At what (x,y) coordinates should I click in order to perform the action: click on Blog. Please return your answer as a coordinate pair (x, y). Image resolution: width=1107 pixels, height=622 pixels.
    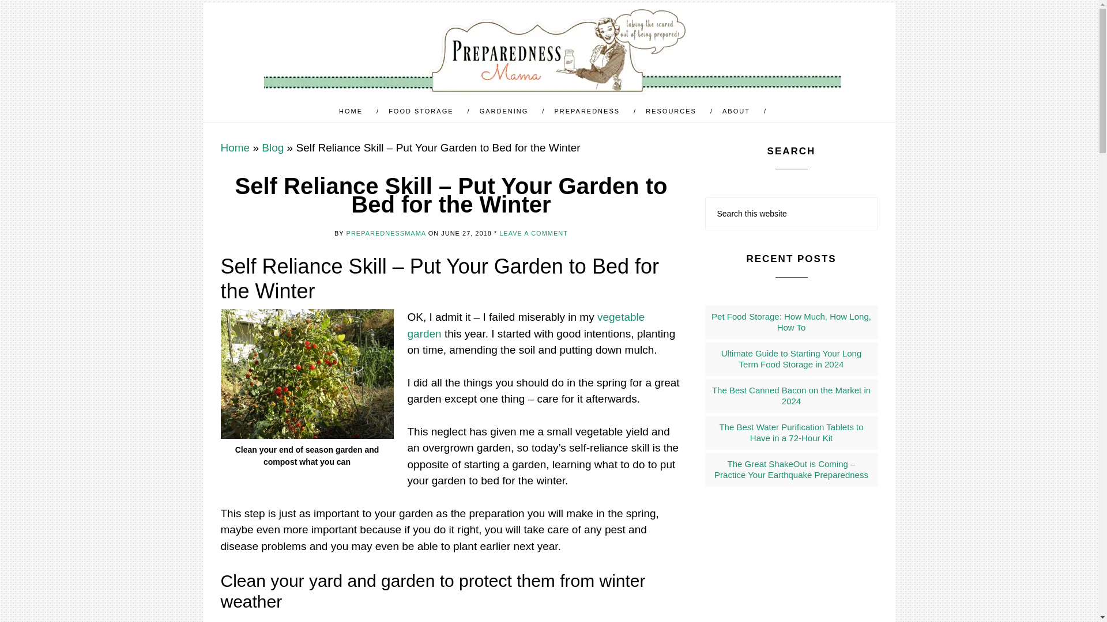
    Looking at the image, I should click on (272, 147).